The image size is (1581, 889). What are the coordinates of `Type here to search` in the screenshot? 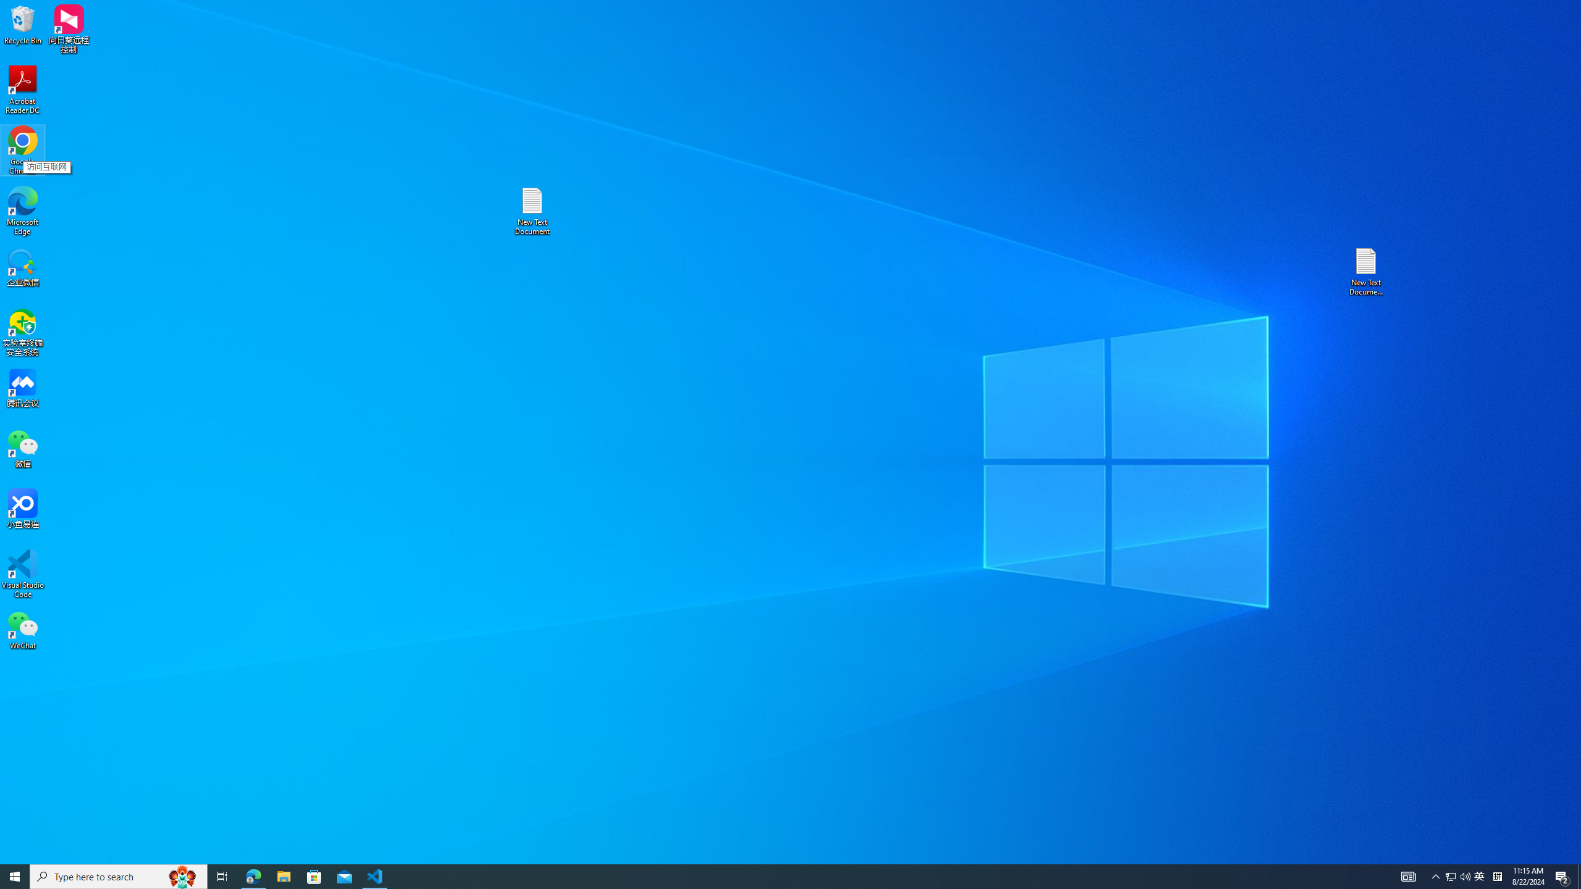 It's located at (119, 877).